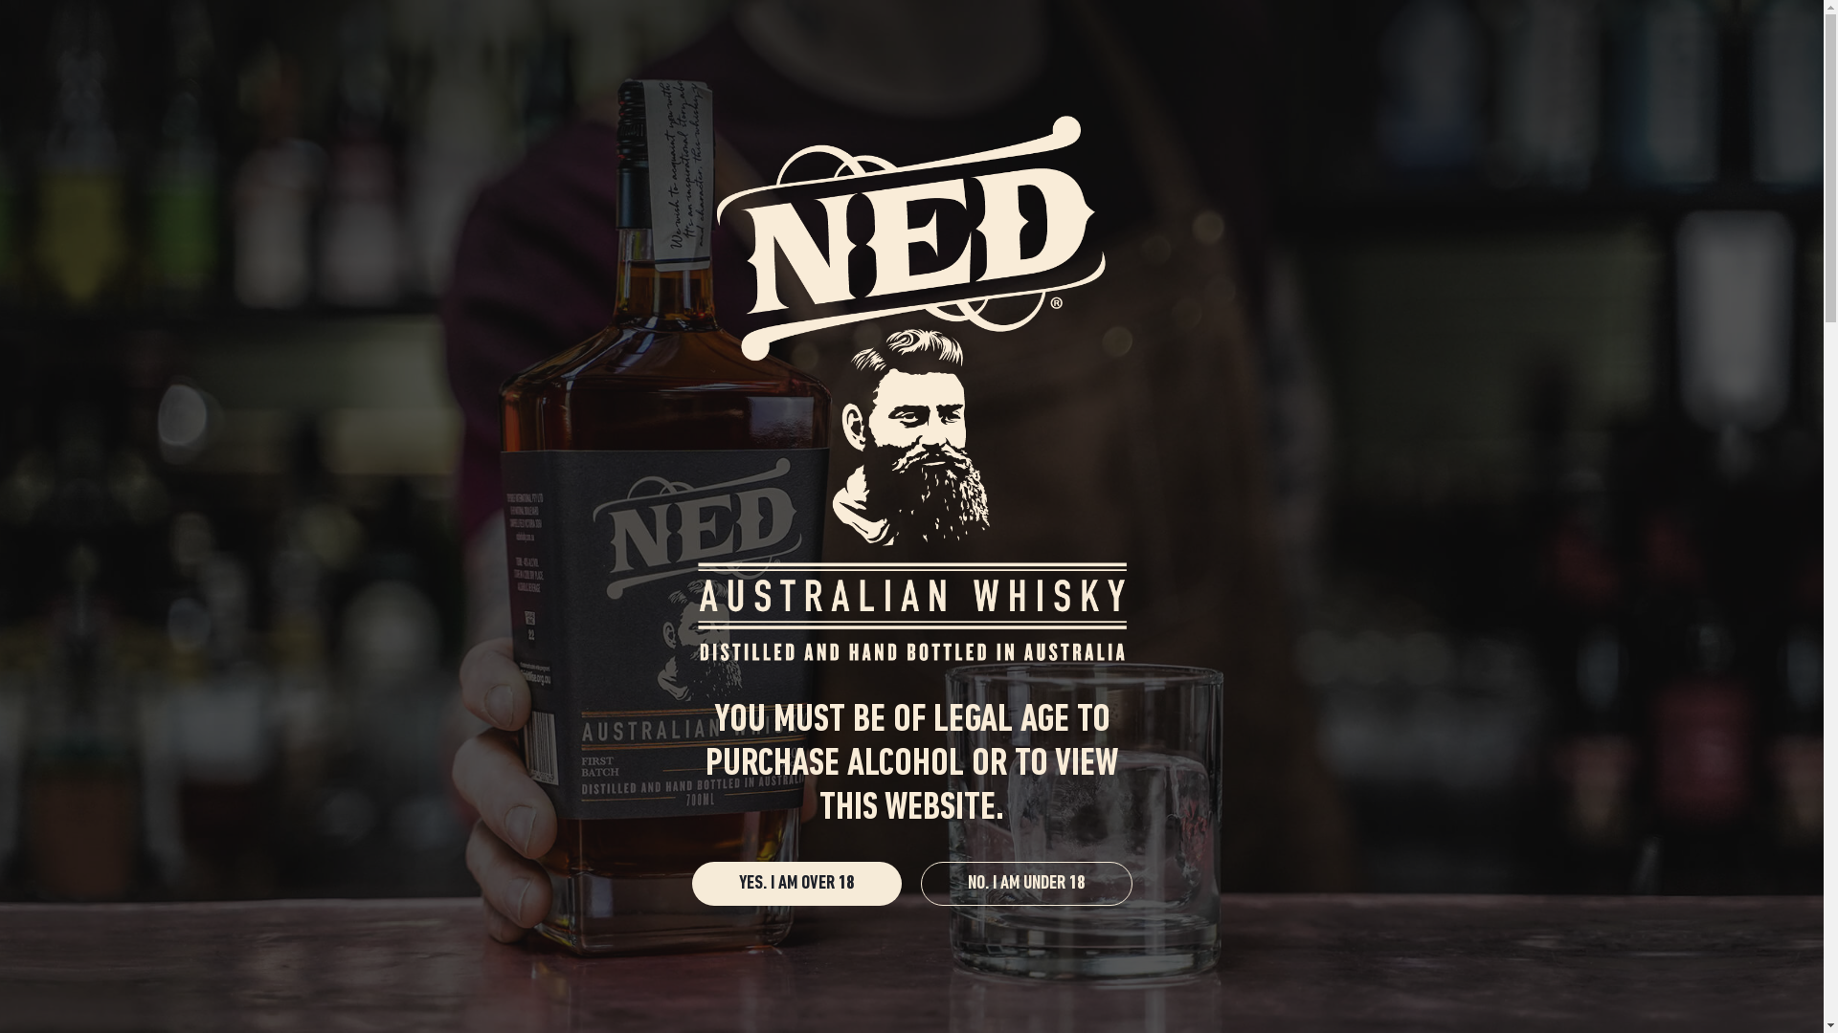 The width and height of the screenshot is (1838, 1033). Describe the element at coordinates (1223, 113) in the screenshot. I see `SHOP` at that location.